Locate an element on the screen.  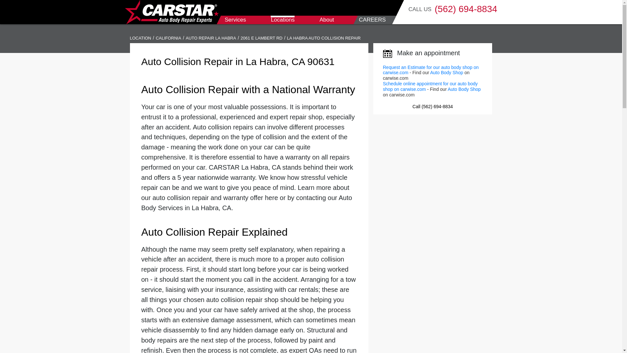
Home is located at coordinates (171, 12).